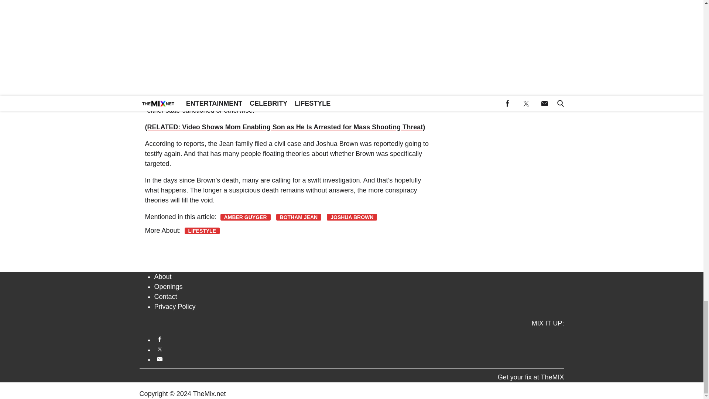 The width and height of the screenshot is (709, 399). Describe the element at coordinates (359, 339) in the screenshot. I see `Follow us on Facebook` at that location.